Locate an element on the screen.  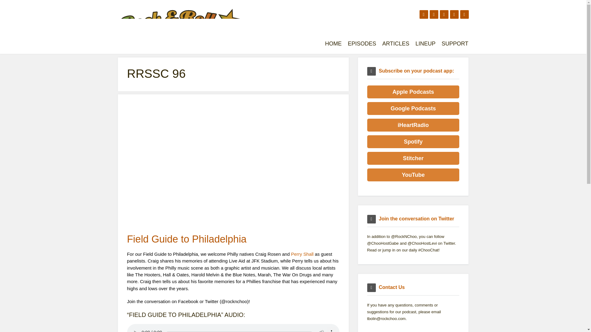
EPISODES is located at coordinates (362, 44).